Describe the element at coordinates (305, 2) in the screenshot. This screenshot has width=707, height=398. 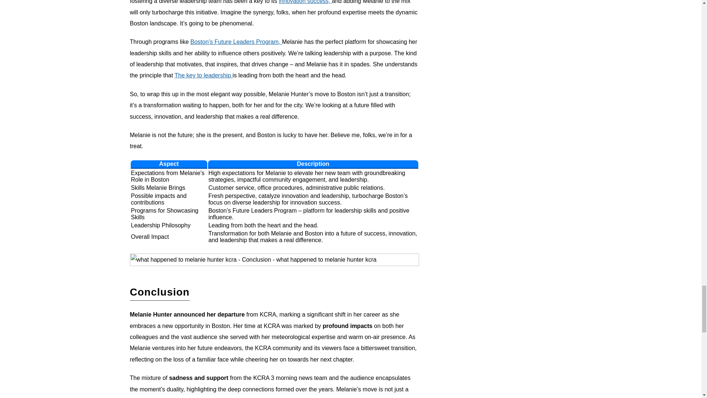
I see `innovation success,` at that location.